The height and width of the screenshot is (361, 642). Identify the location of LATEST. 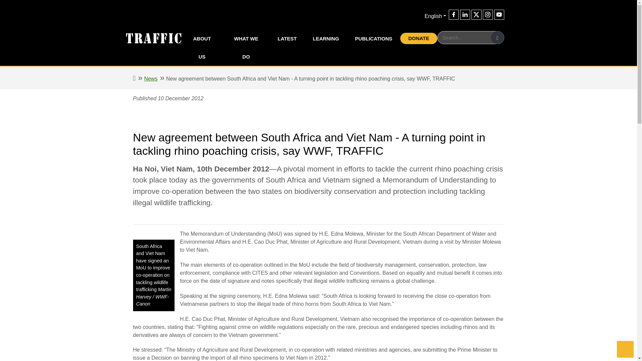
(287, 38).